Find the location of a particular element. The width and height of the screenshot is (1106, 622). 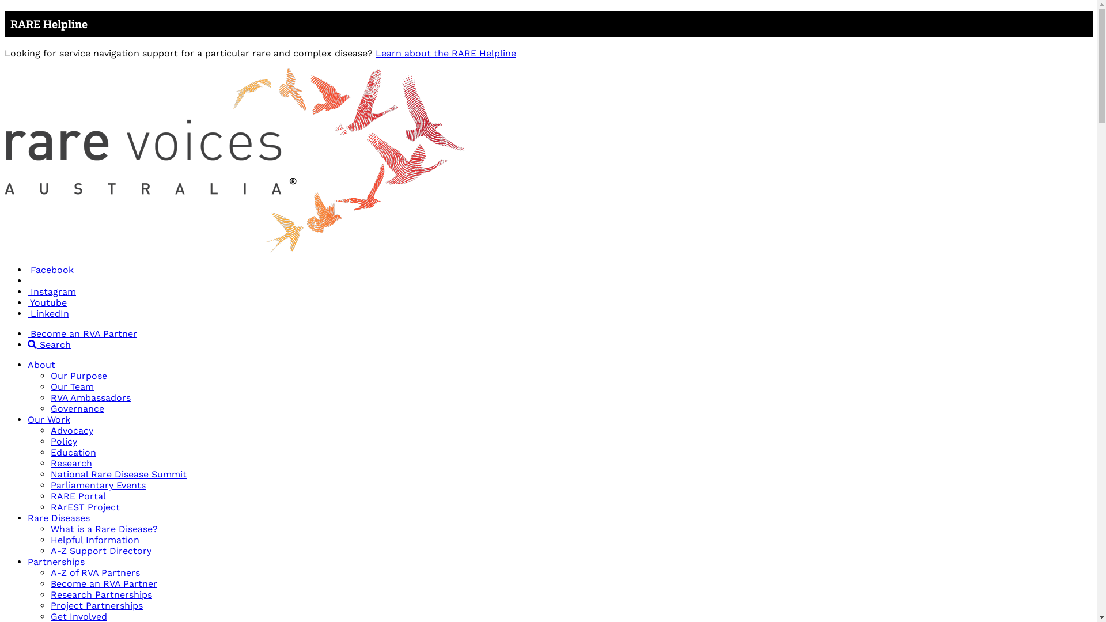

Policy is located at coordinates (64, 441).